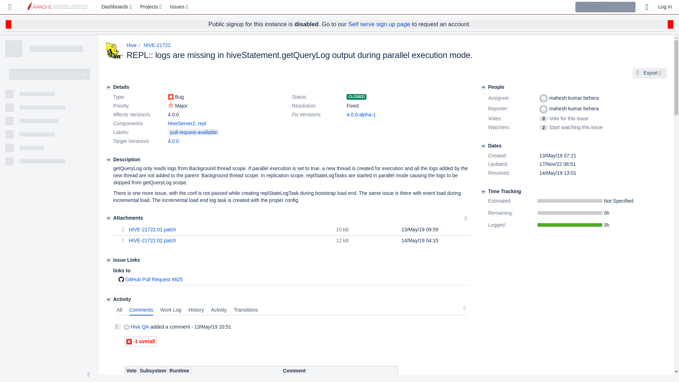 This screenshot has width=679, height=382. What do you see at coordinates (151, 7) in the screenshot?
I see `Projects` at bounding box center [151, 7].